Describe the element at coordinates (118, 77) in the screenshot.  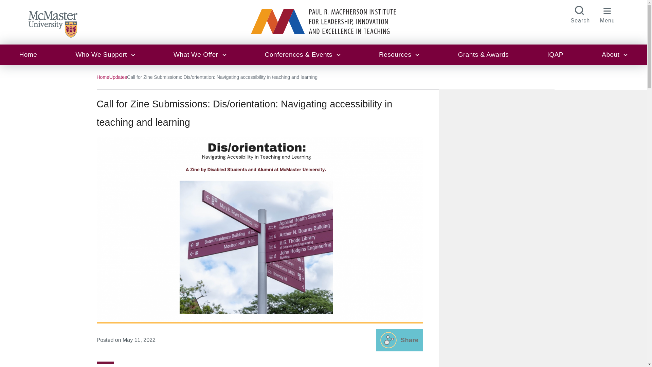
I see `Go to the Updates category archives.` at that location.